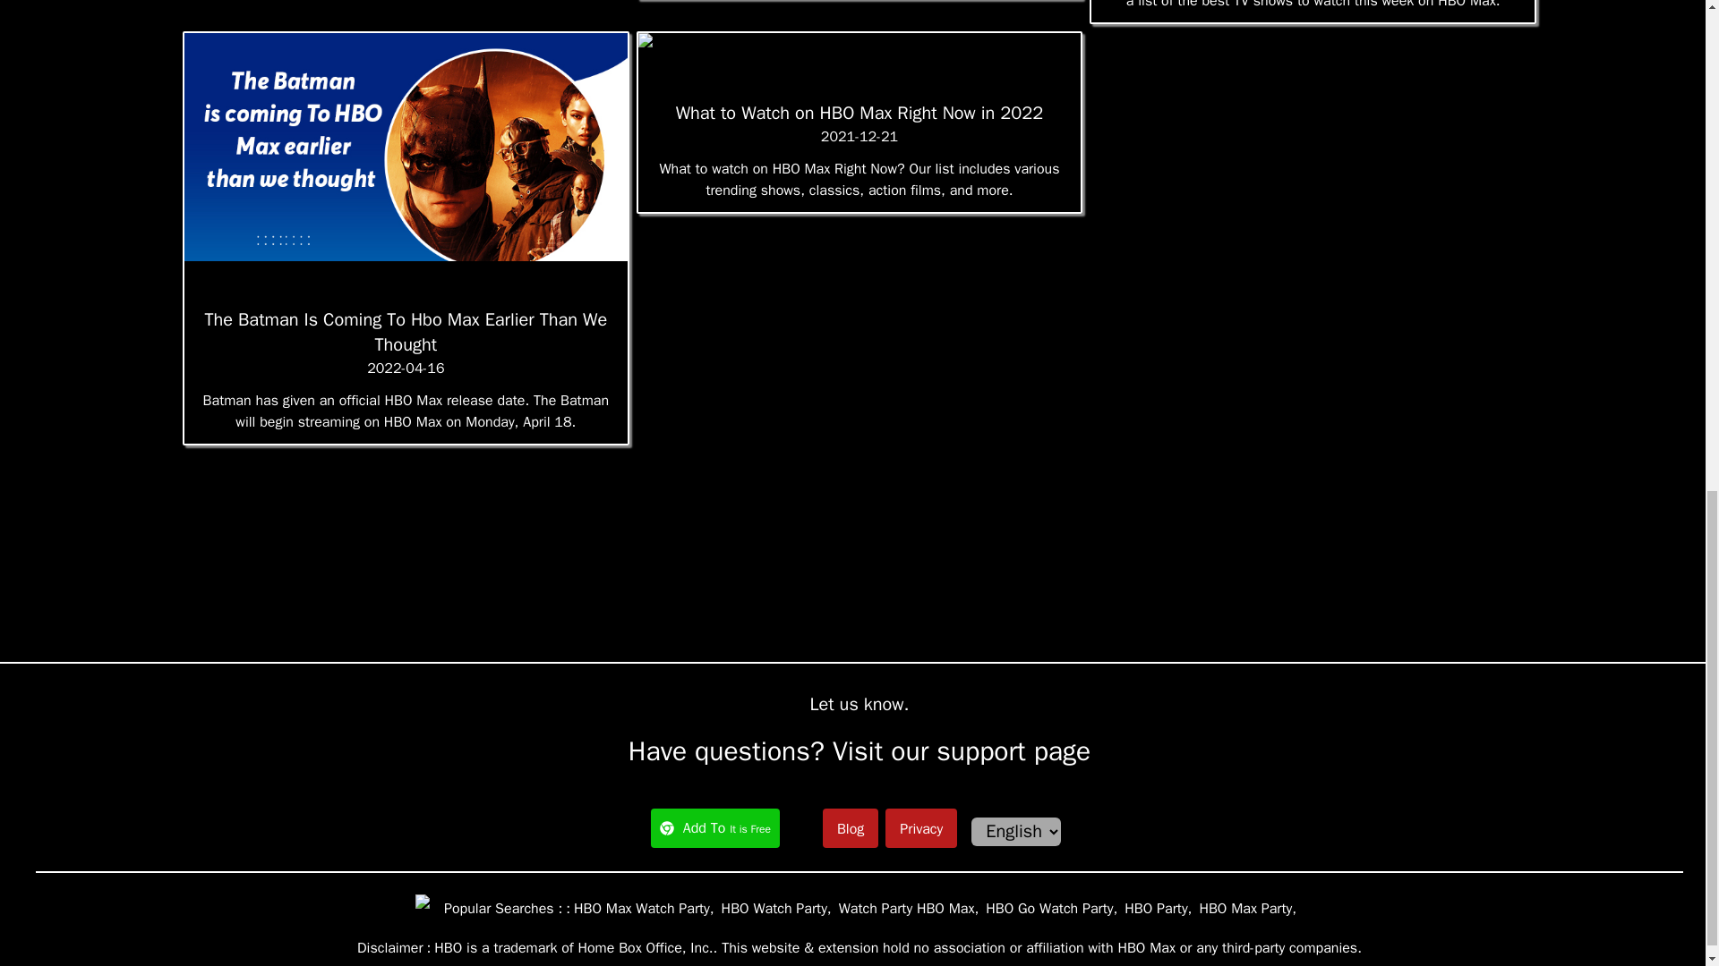  I want to click on Blog, so click(851, 828).